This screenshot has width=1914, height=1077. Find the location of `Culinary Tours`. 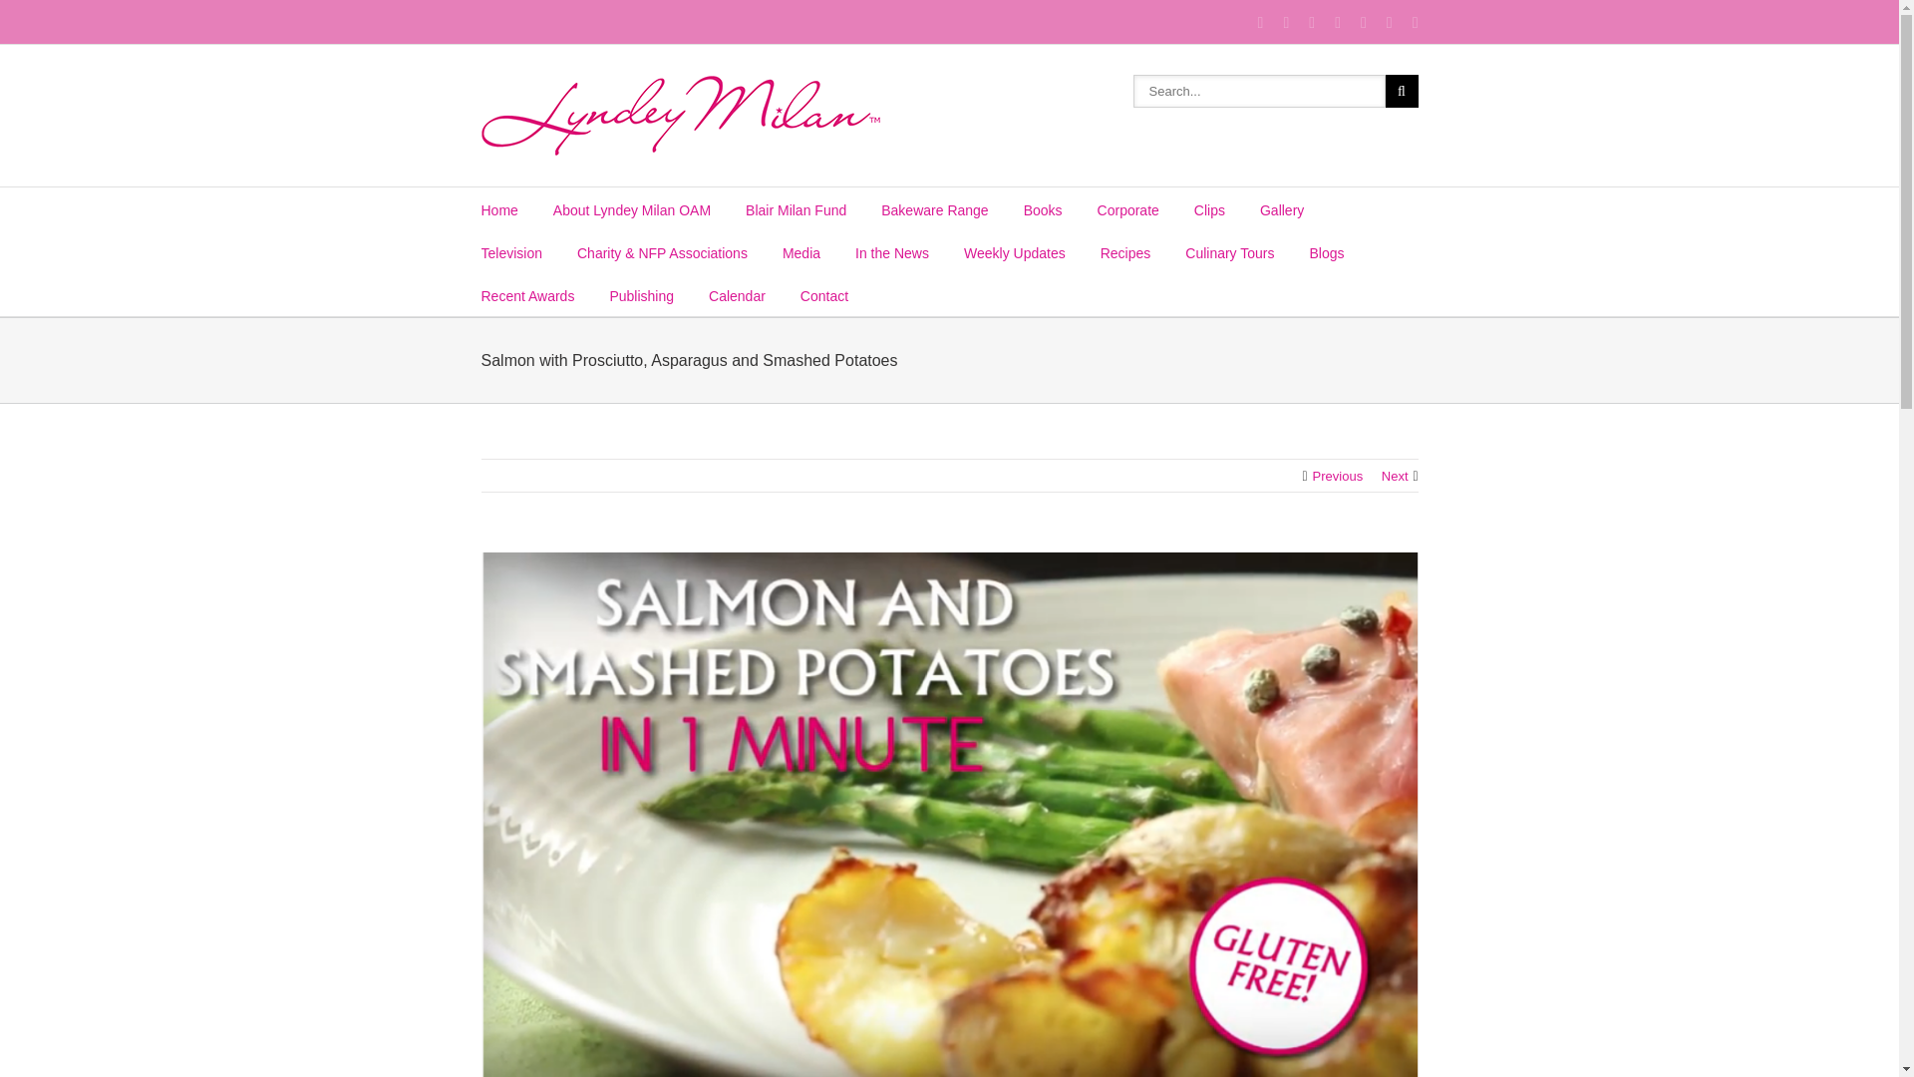

Culinary Tours is located at coordinates (1229, 251).